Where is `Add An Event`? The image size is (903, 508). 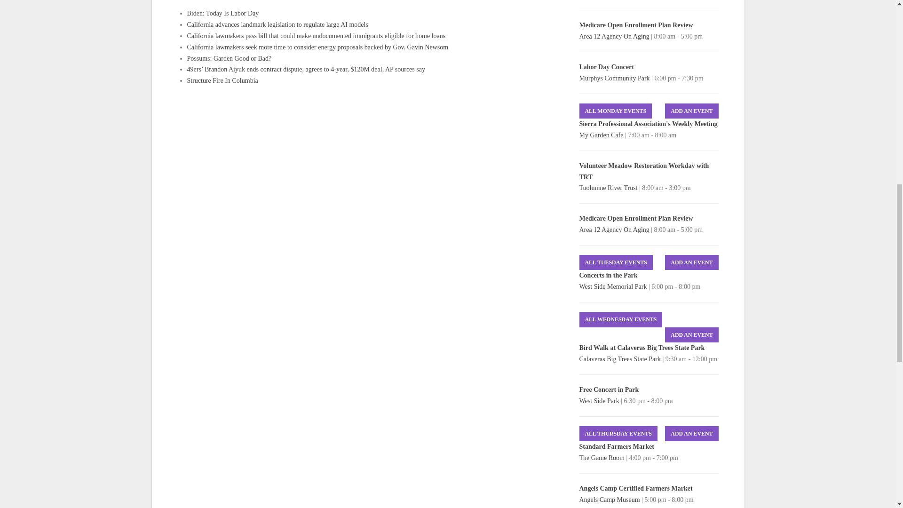
Add An Event is located at coordinates (691, 335).